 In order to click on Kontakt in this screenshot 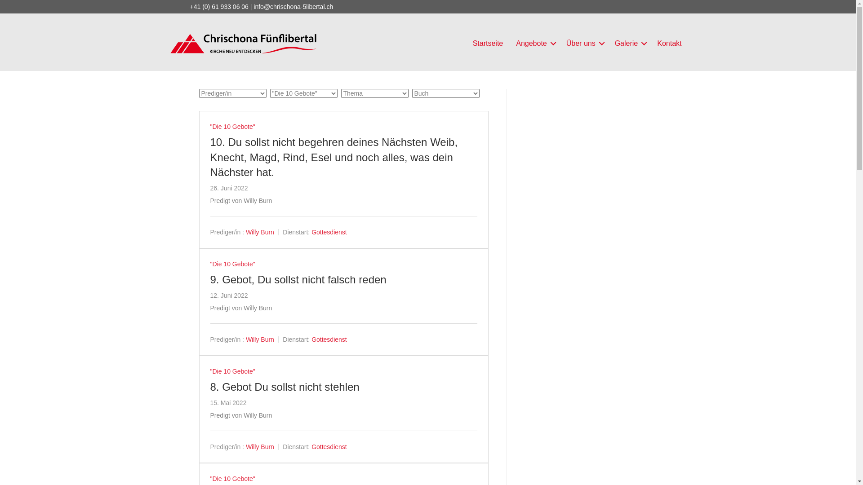, I will do `click(669, 43)`.